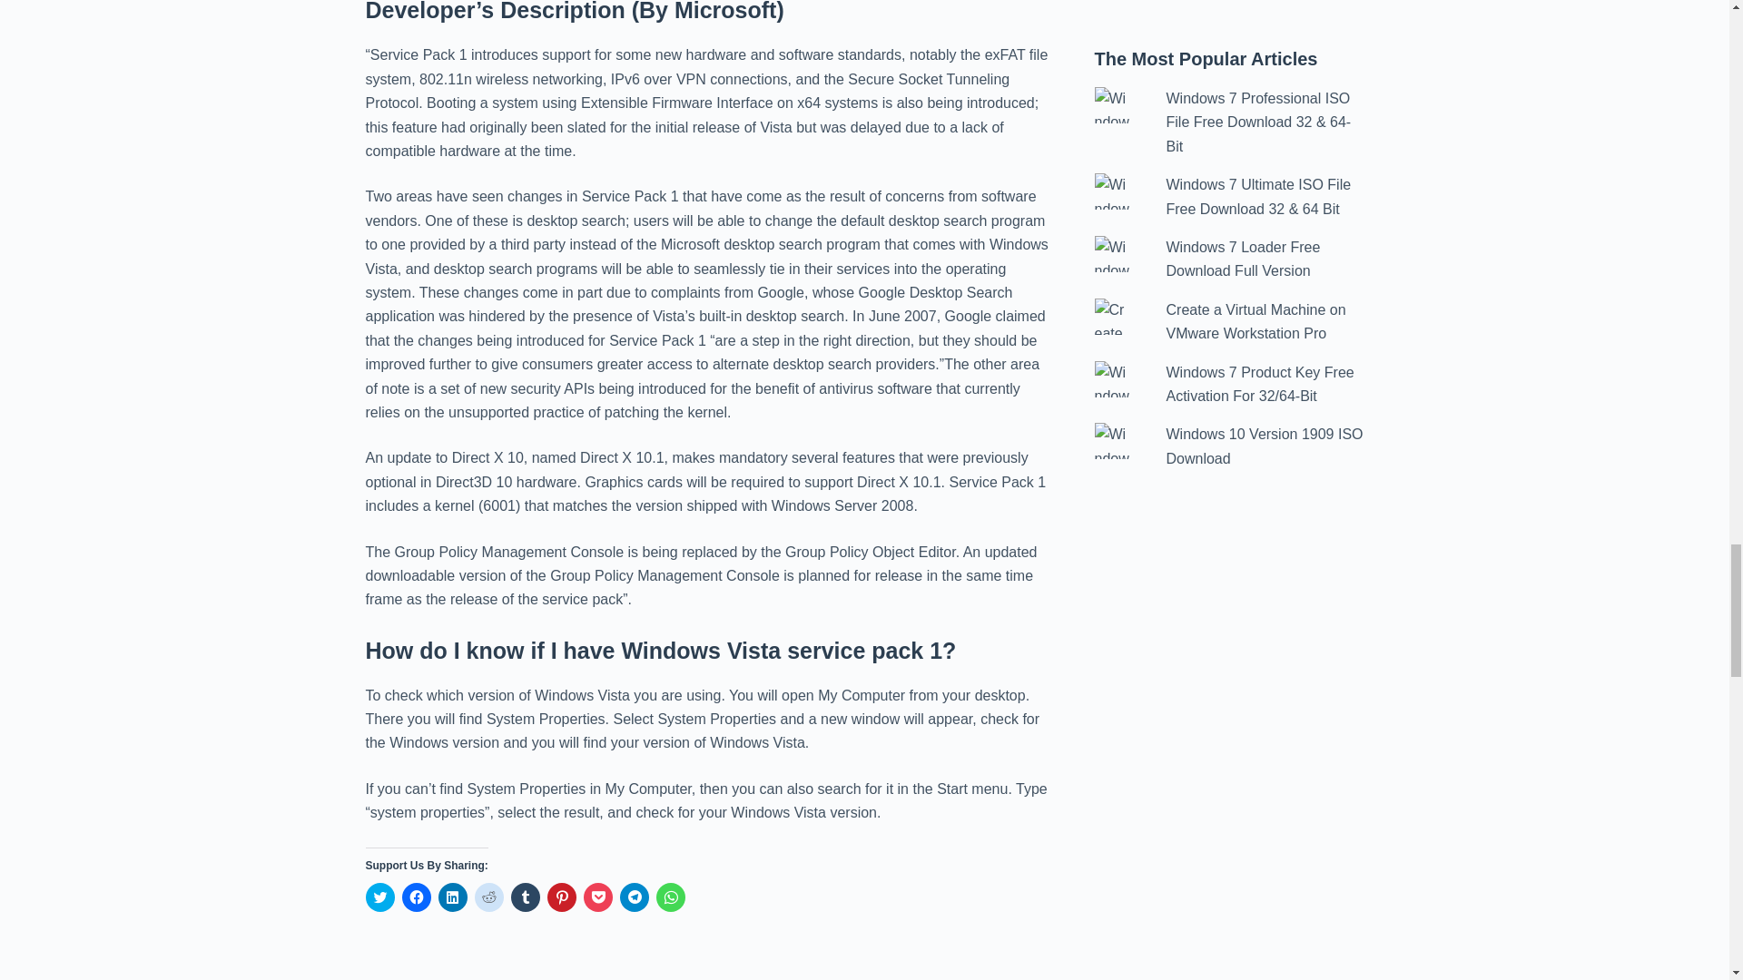 This screenshot has width=1743, height=980. I want to click on Click to share on Pinterest, so click(561, 897).